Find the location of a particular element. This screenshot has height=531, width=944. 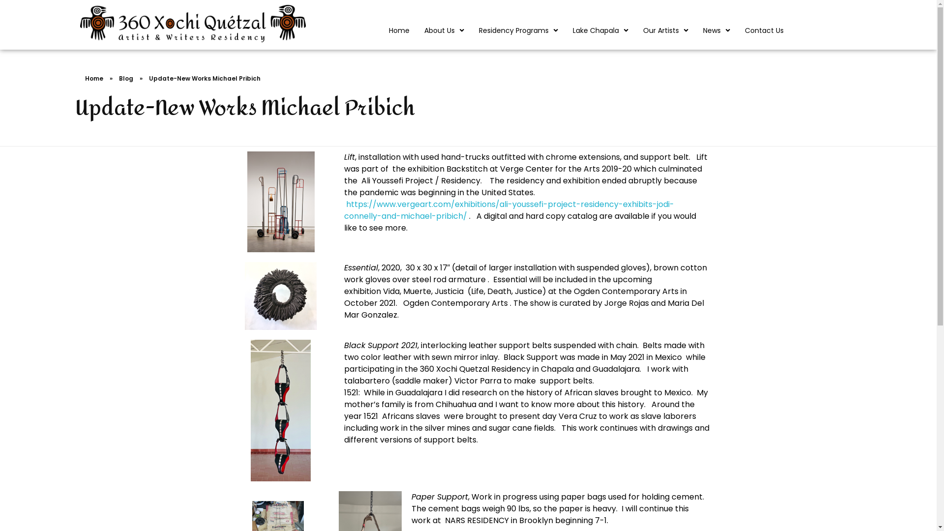

Contact Us is located at coordinates (764, 30).